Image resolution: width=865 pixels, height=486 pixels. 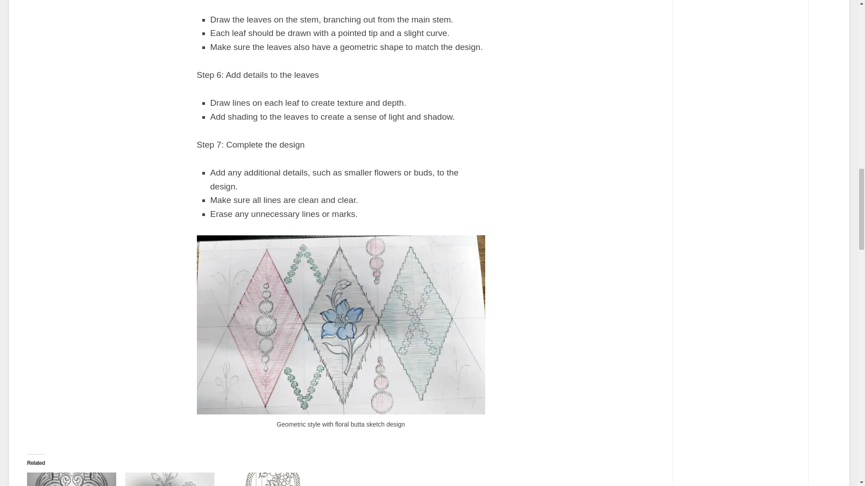 I want to click on Banarasi border butta sketch design art, so click(x=71, y=479).